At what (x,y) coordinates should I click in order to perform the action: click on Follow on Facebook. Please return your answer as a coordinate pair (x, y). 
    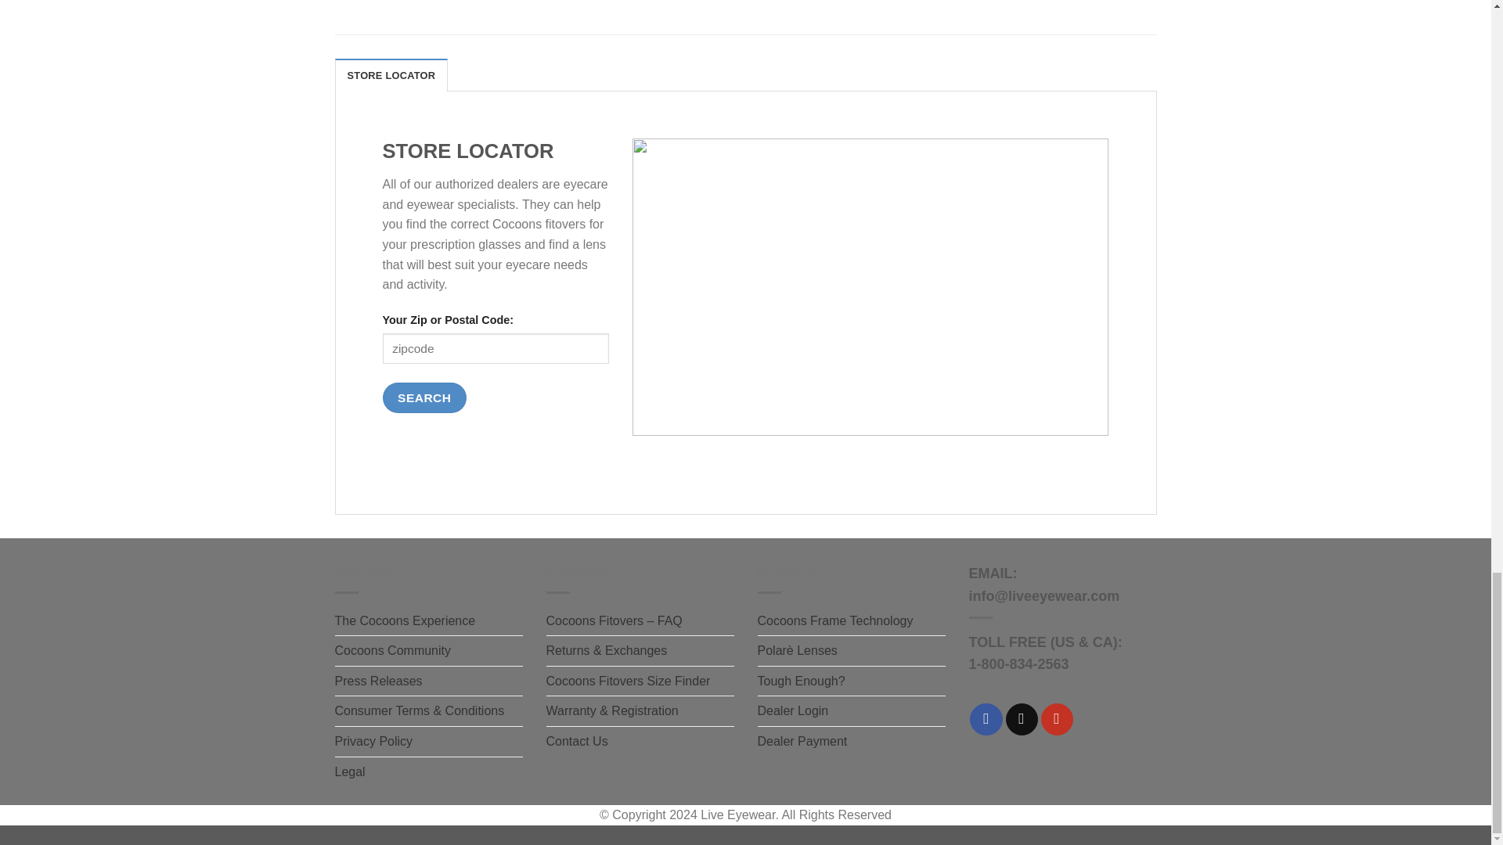
    Looking at the image, I should click on (986, 718).